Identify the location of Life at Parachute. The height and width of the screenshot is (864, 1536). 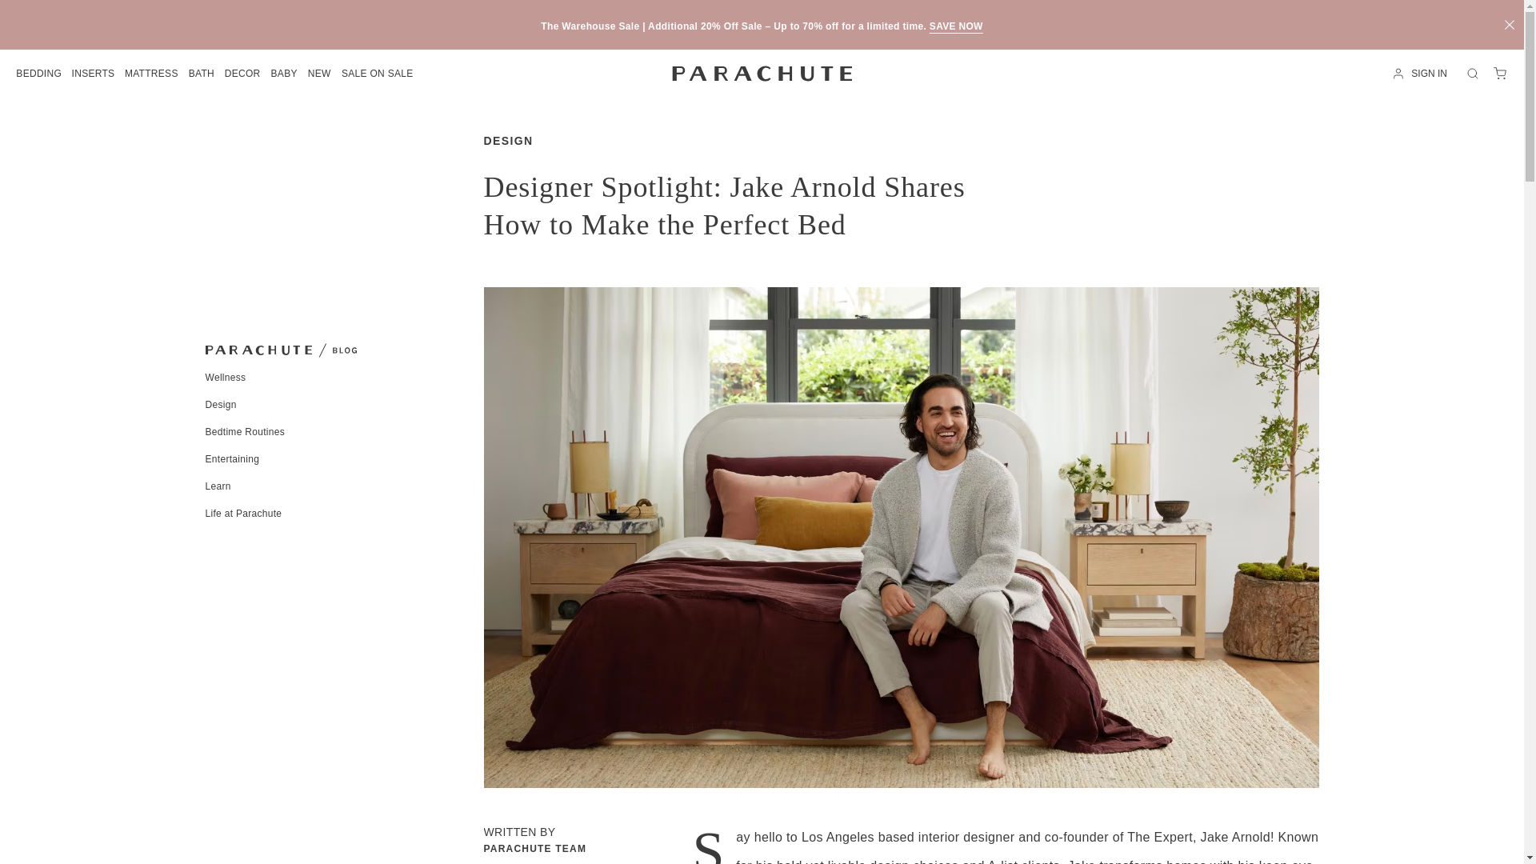
(242, 514).